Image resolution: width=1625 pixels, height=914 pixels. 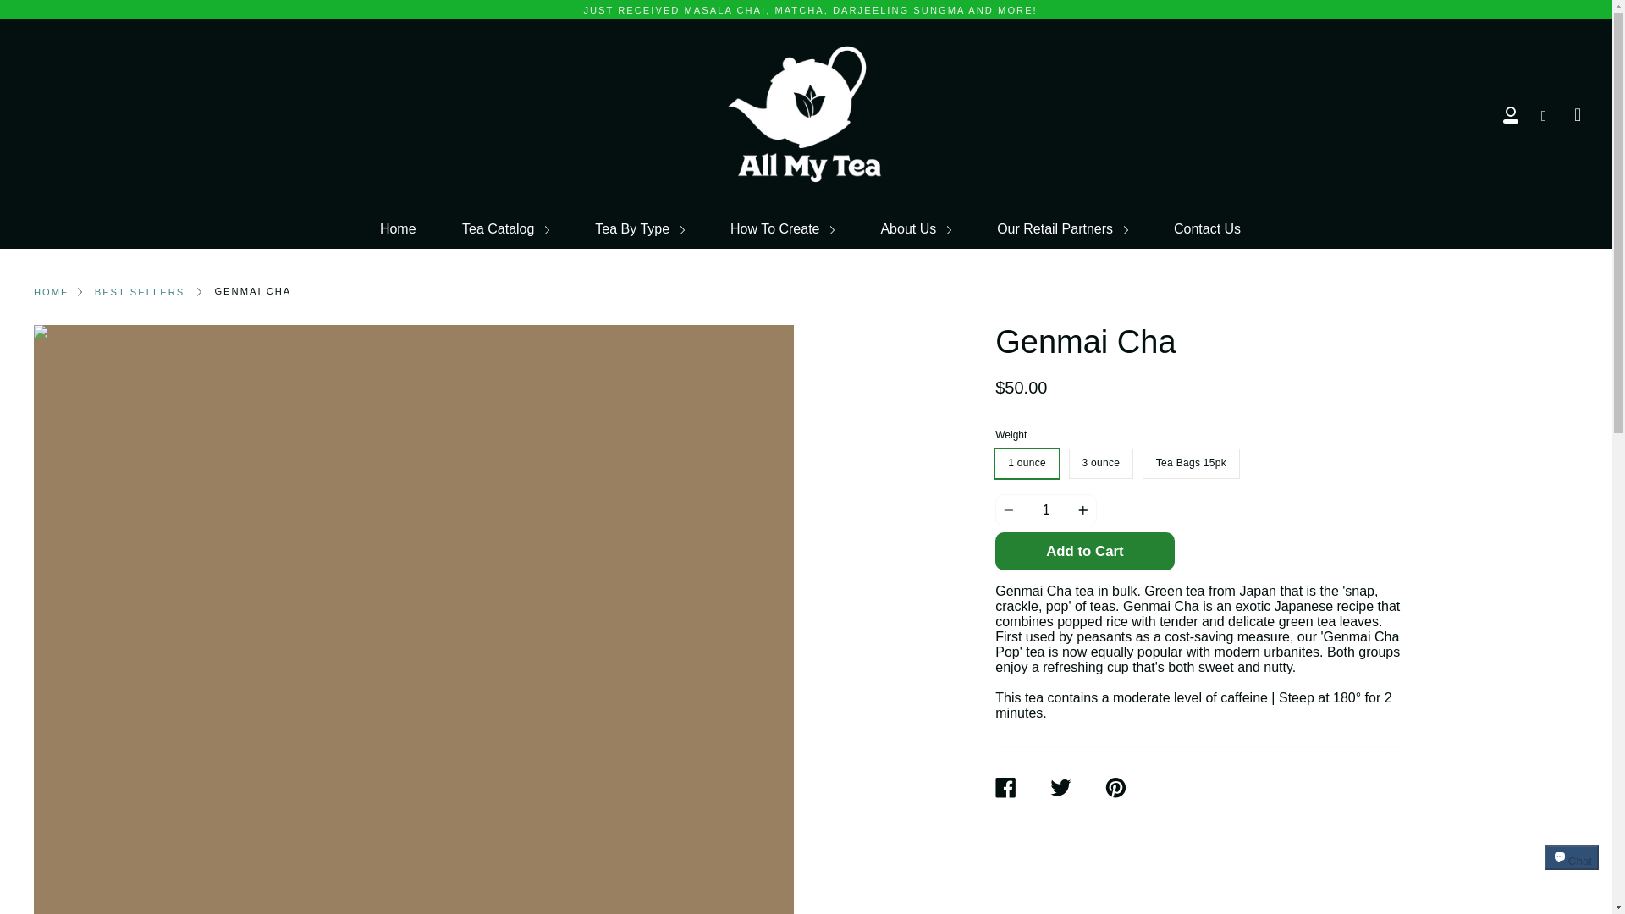 What do you see at coordinates (639, 228) in the screenshot?
I see `Tea By Type` at bounding box center [639, 228].